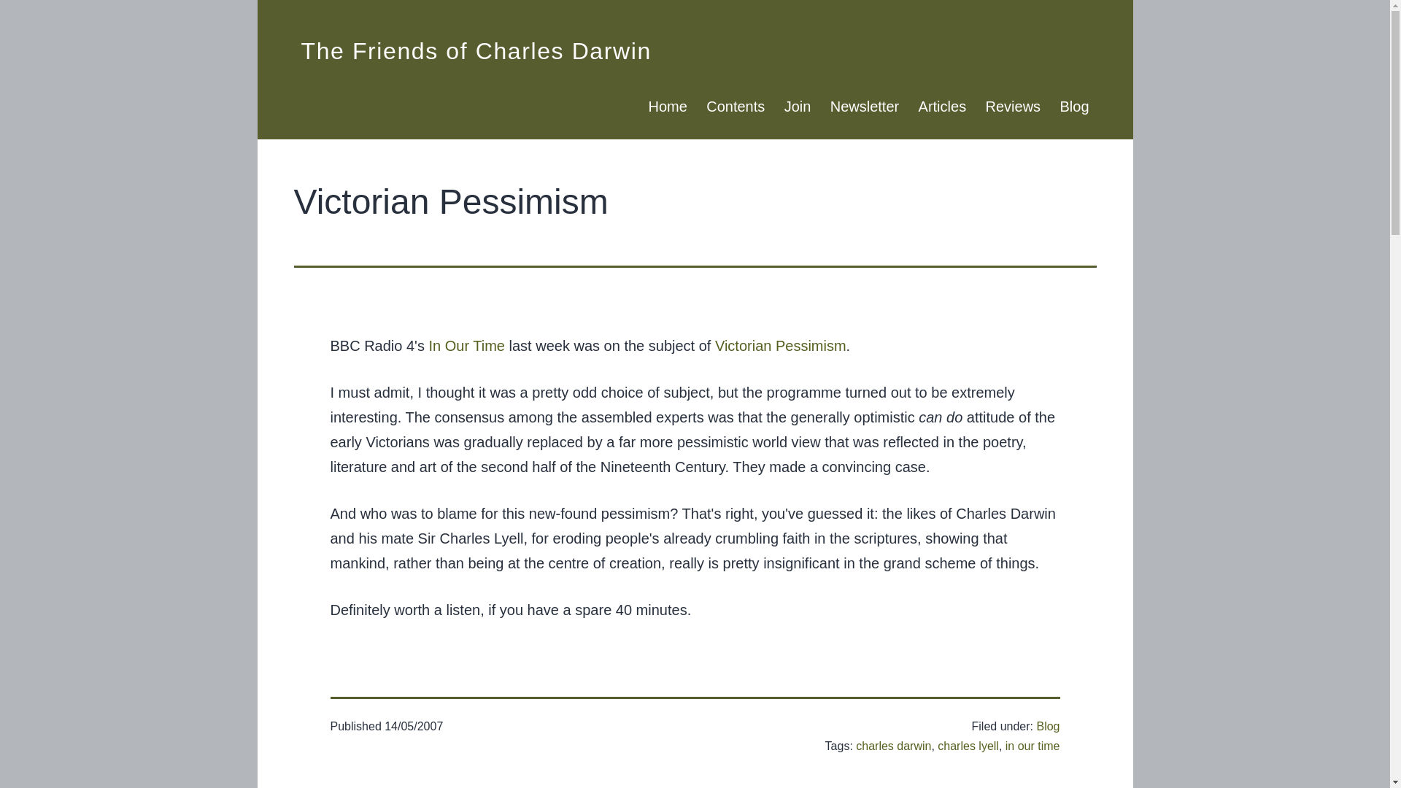 The width and height of the screenshot is (1401, 788). Describe the element at coordinates (797, 107) in the screenshot. I see `Join` at that location.